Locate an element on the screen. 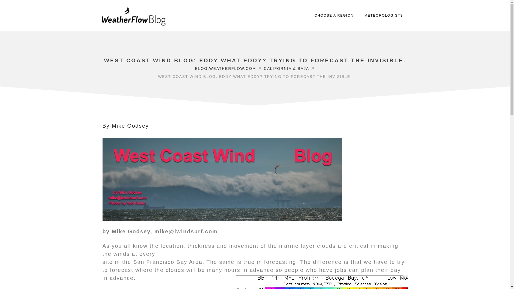 The image size is (514, 289). Go to Blog.WeatherFlow.com. is located at coordinates (225, 69).